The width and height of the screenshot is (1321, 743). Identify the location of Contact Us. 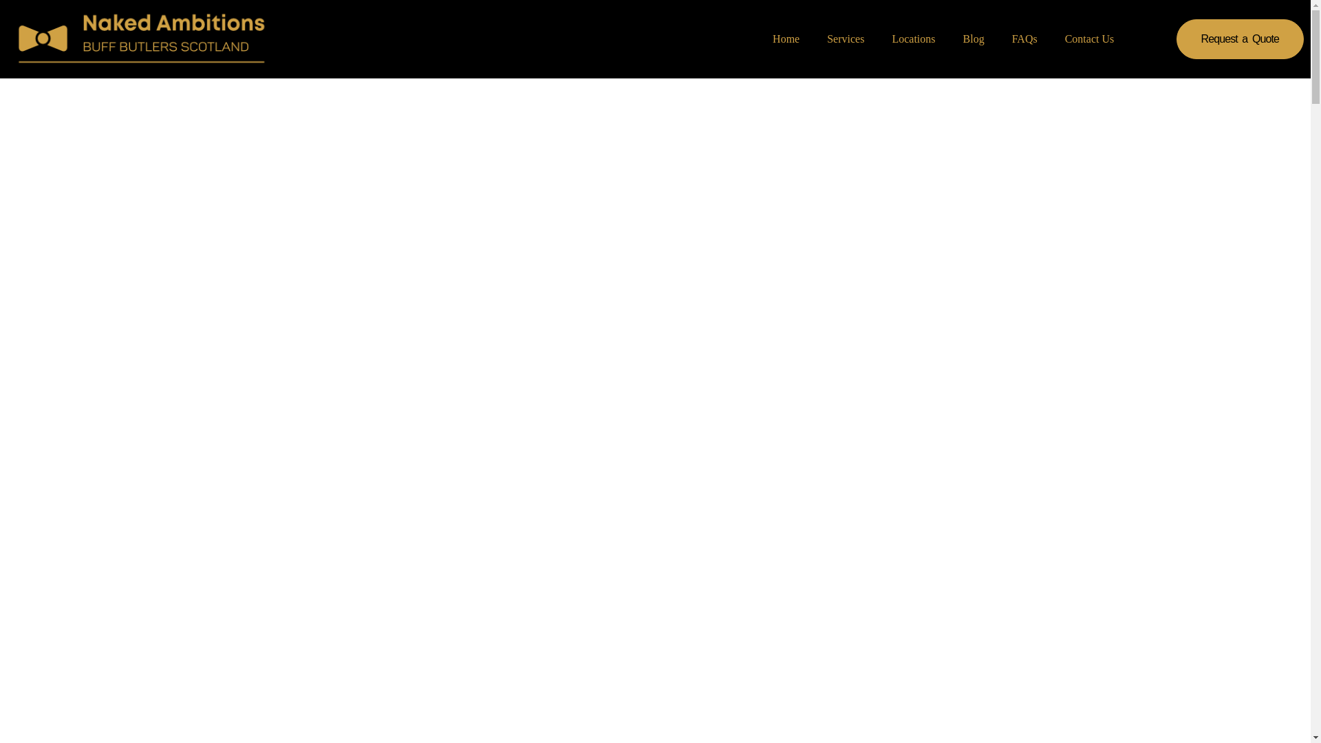
(1090, 39).